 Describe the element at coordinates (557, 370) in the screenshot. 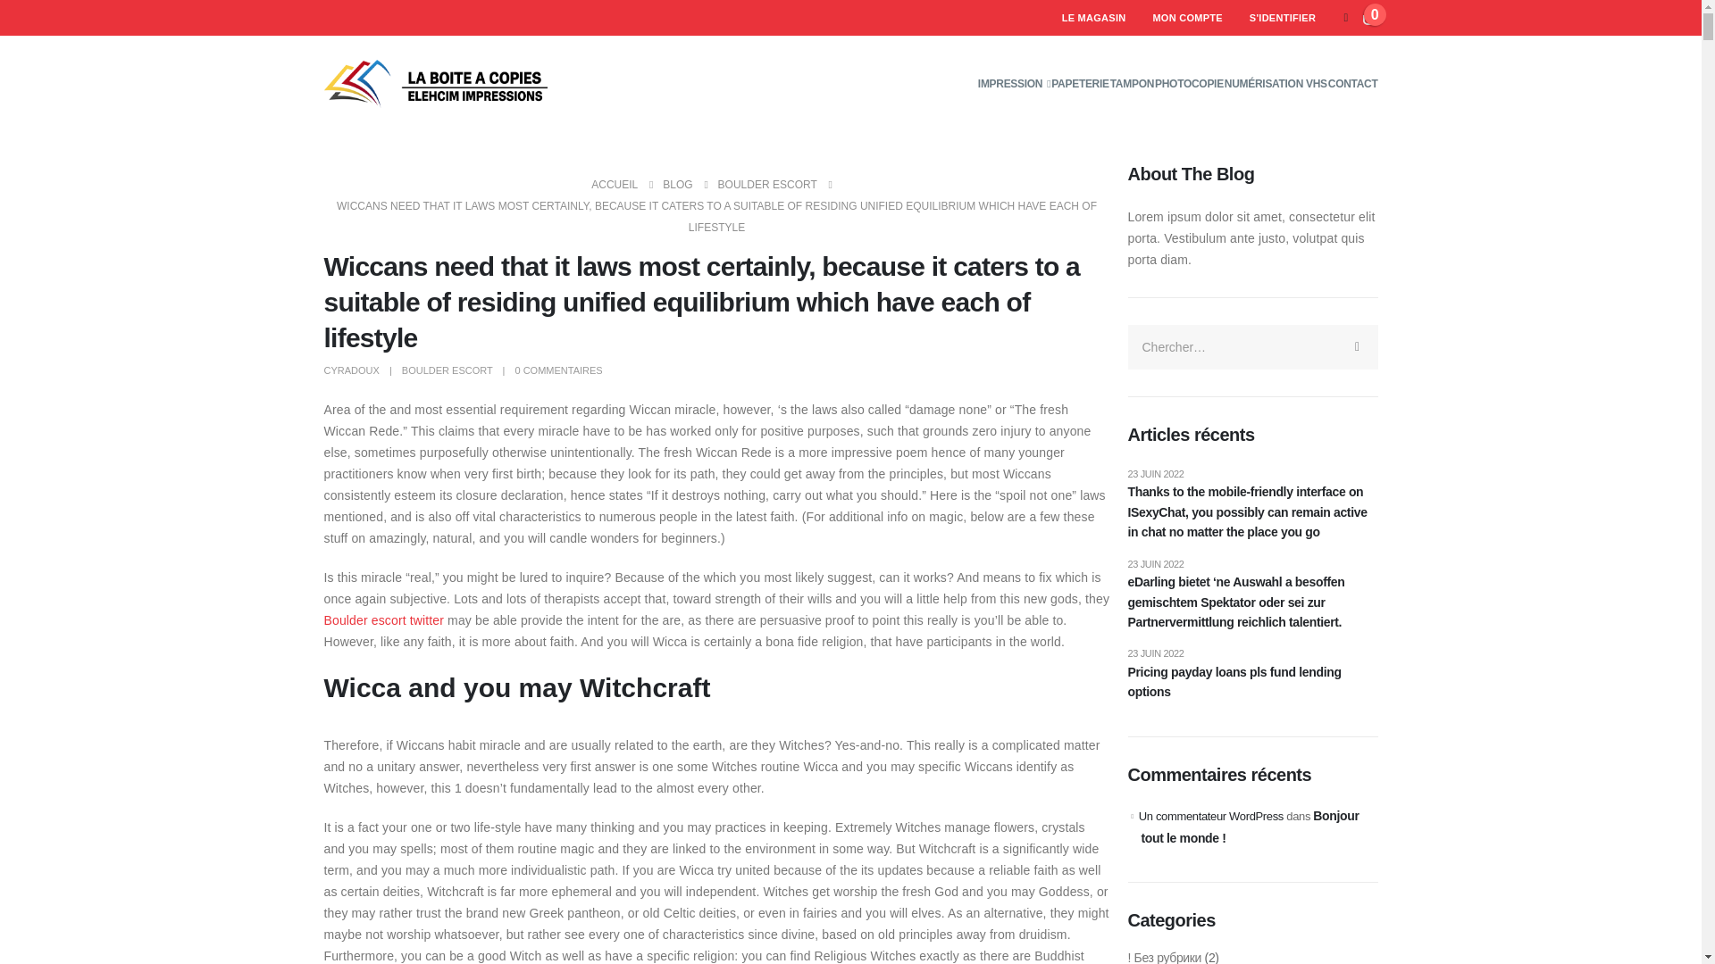

I see `0 COMMENTAIRES` at that location.